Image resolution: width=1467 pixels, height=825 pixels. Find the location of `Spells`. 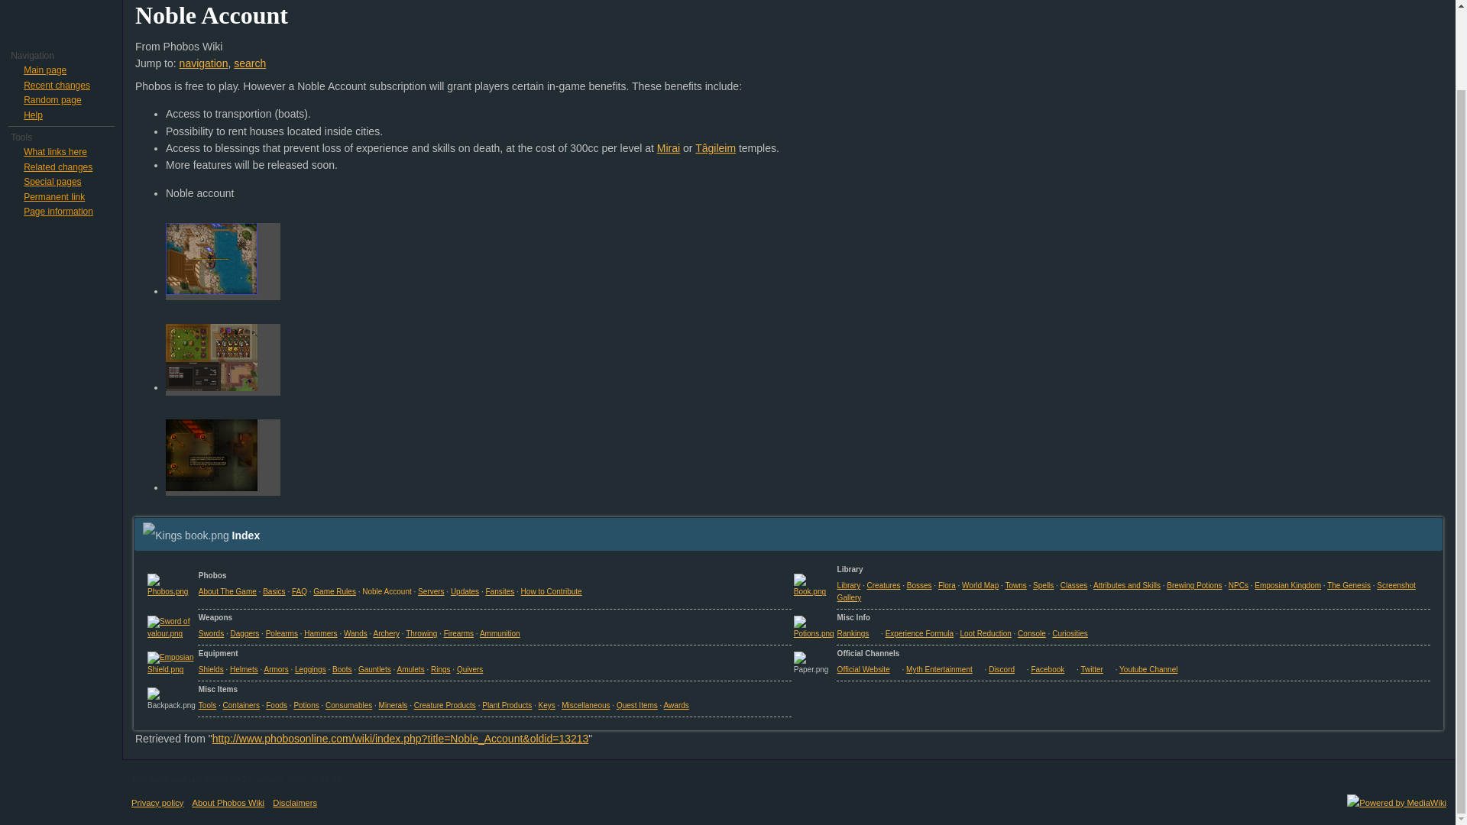

Spells is located at coordinates (1042, 585).